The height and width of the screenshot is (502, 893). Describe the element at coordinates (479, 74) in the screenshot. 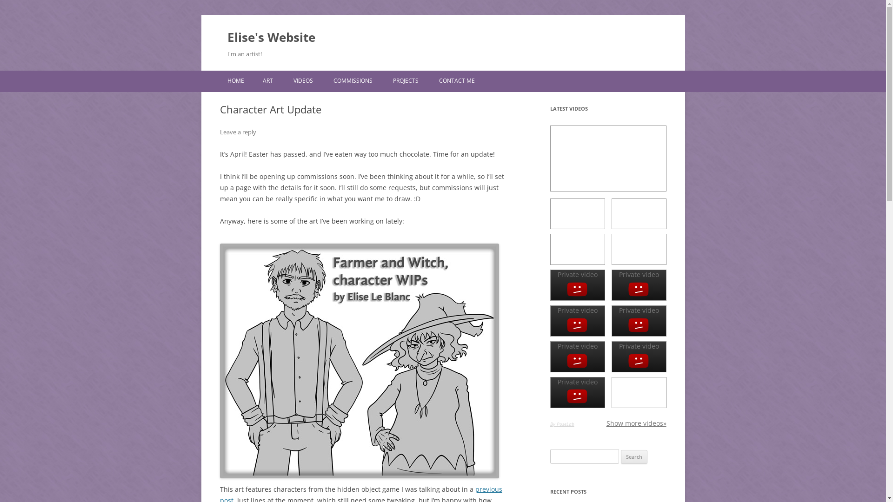

I see `Skip to content` at that location.